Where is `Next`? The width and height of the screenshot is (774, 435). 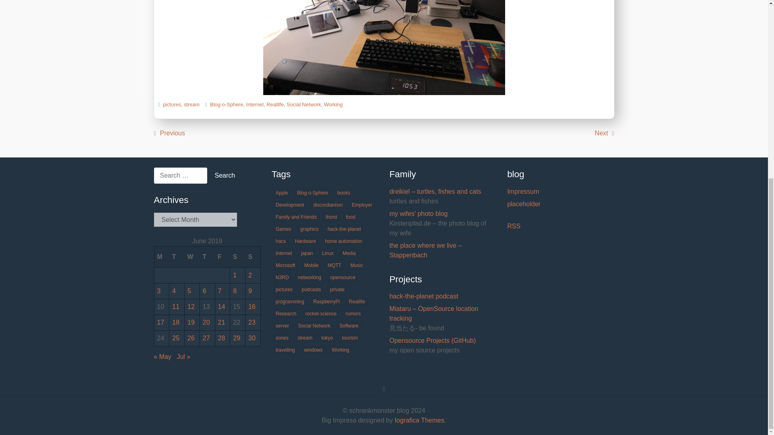
Next is located at coordinates (604, 133).